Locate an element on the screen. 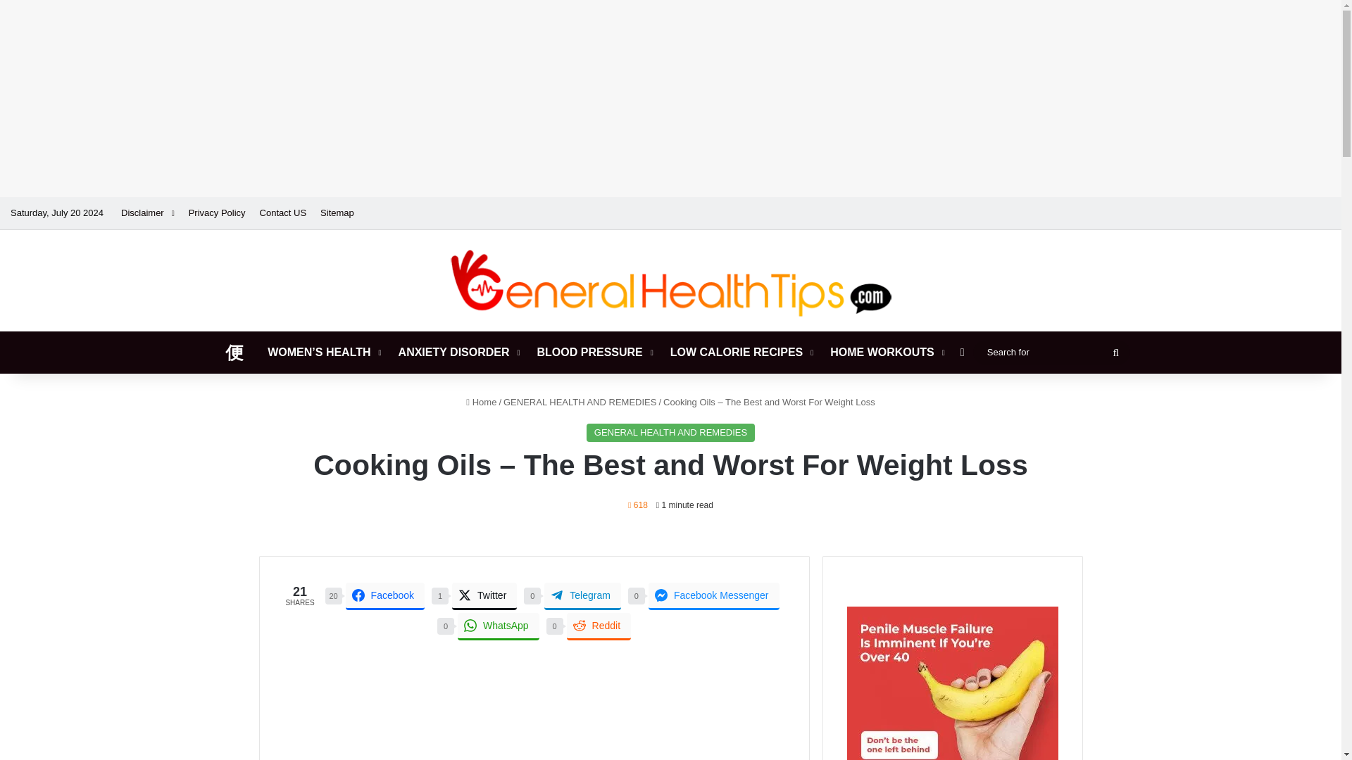  Share on Telegram is located at coordinates (582, 597).